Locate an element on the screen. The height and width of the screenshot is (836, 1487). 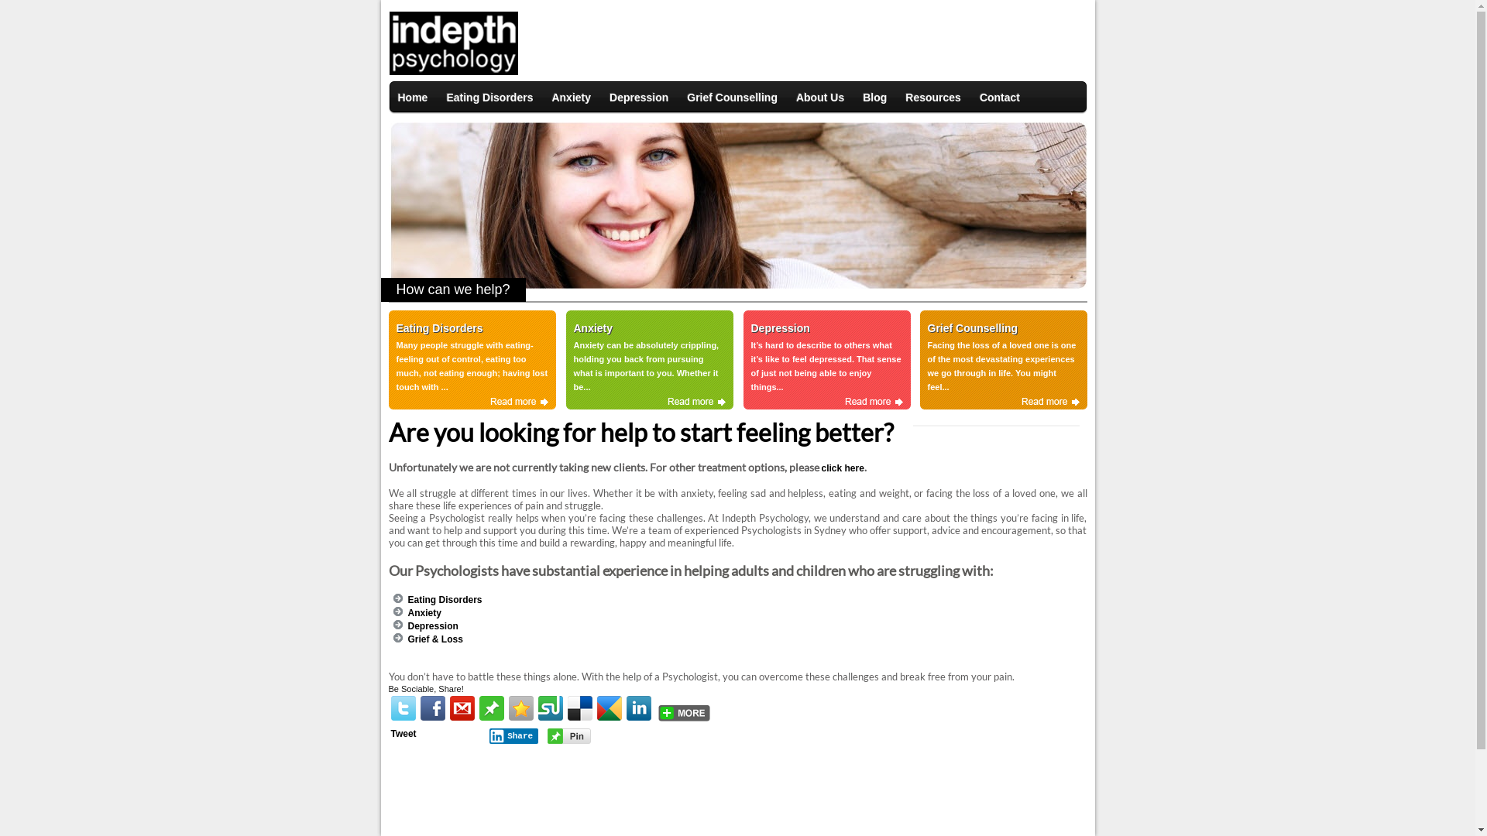
Twitter is located at coordinates (403, 708).